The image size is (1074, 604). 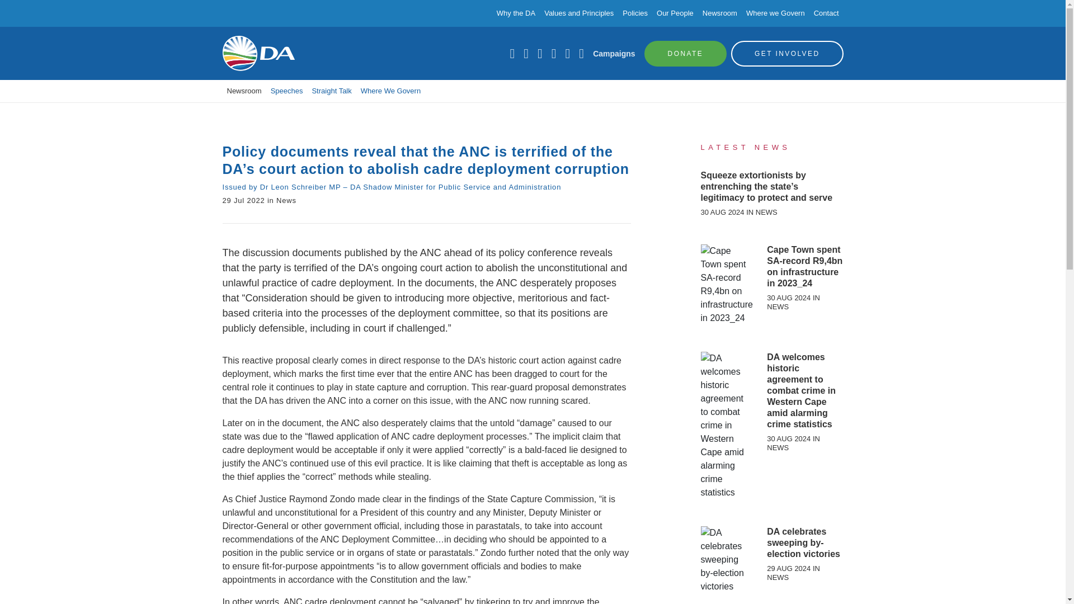 What do you see at coordinates (578, 13) in the screenshot?
I see `Values and Principles` at bounding box center [578, 13].